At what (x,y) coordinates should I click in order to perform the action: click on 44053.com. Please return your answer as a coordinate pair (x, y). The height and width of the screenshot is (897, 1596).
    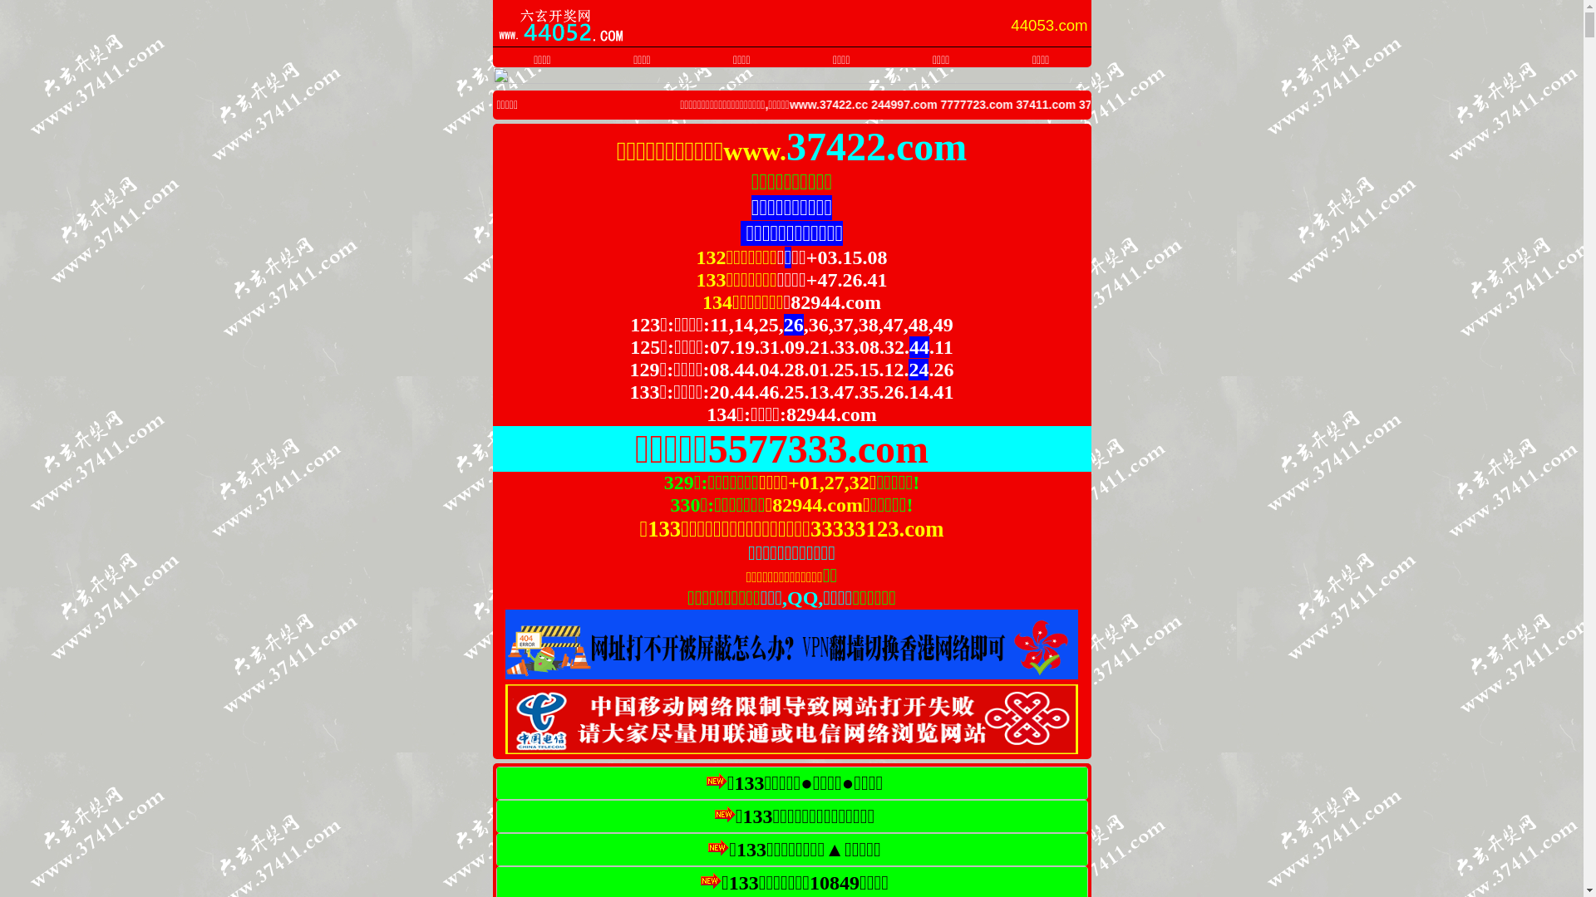
    Looking at the image, I should click on (1049, 26).